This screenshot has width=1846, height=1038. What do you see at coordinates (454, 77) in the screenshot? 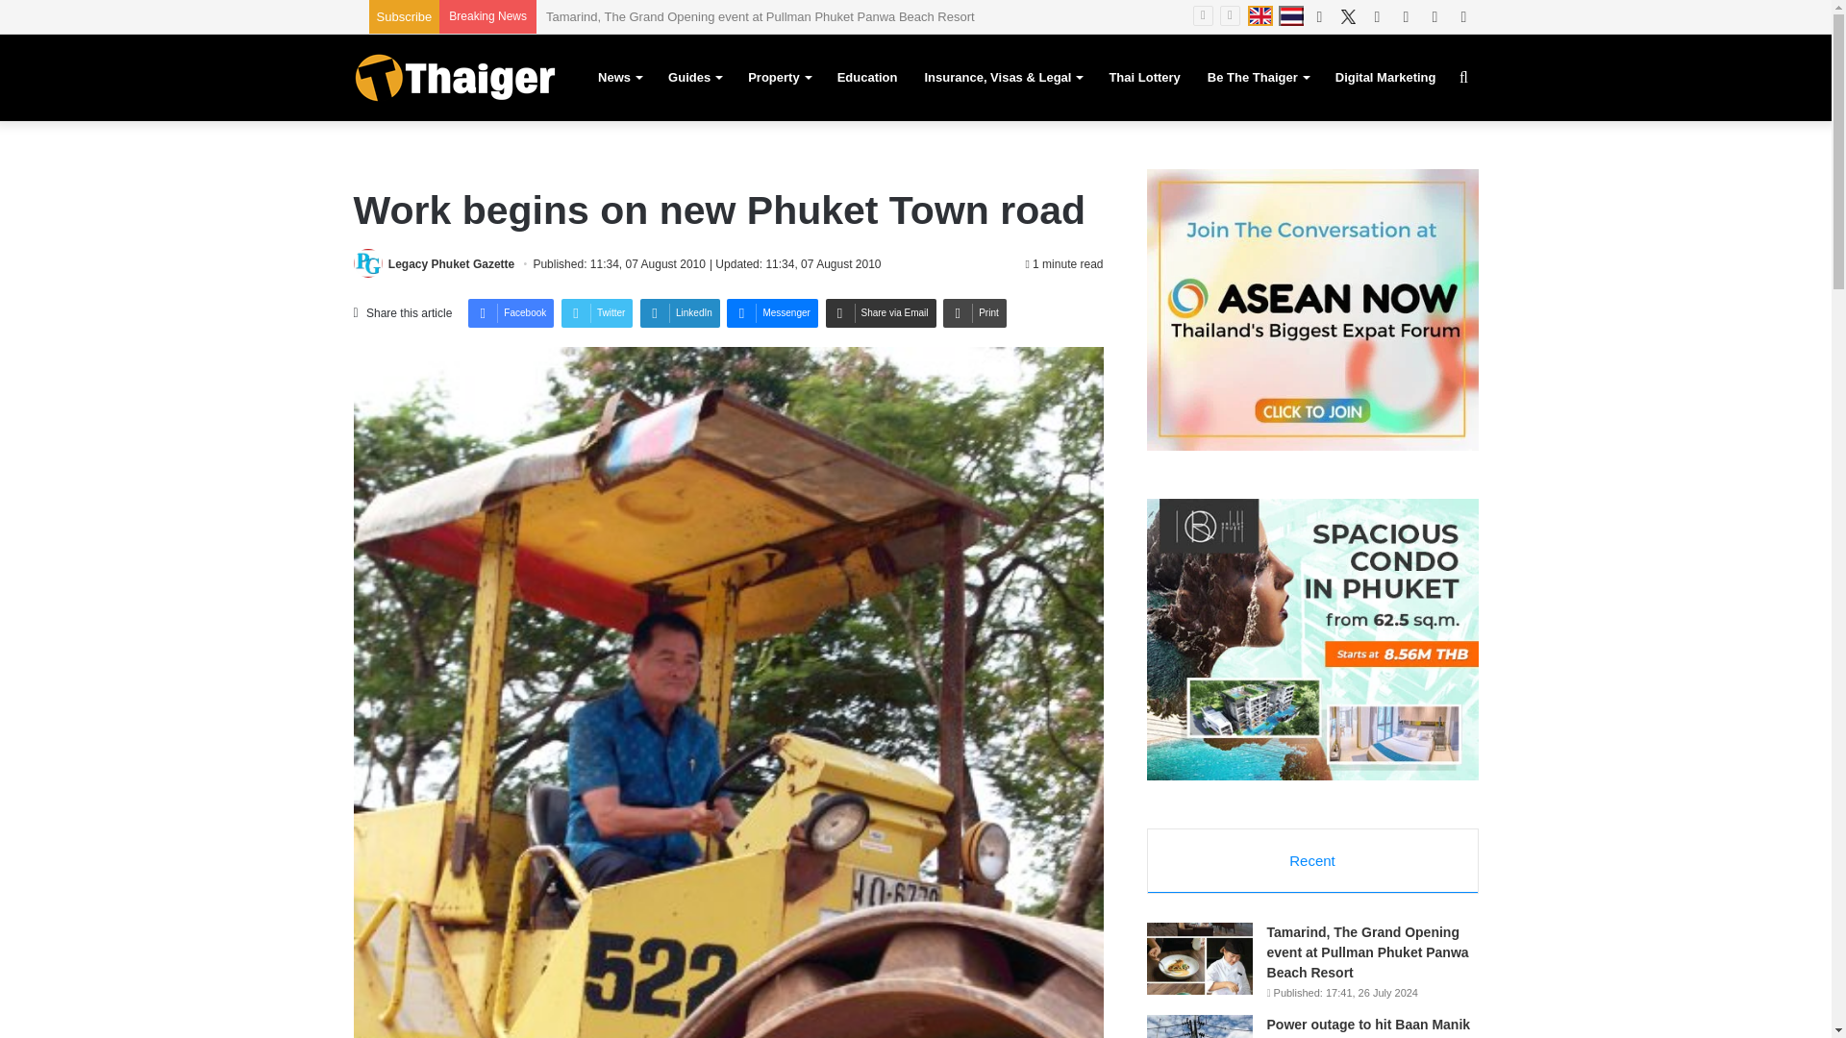
I see `Thaiger` at bounding box center [454, 77].